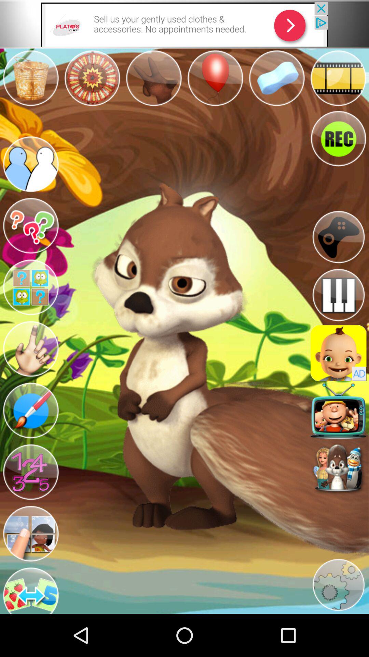  What do you see at coordinates (31, 287) in the screenshot?
I see `character question` at bounding box center [31, 287].